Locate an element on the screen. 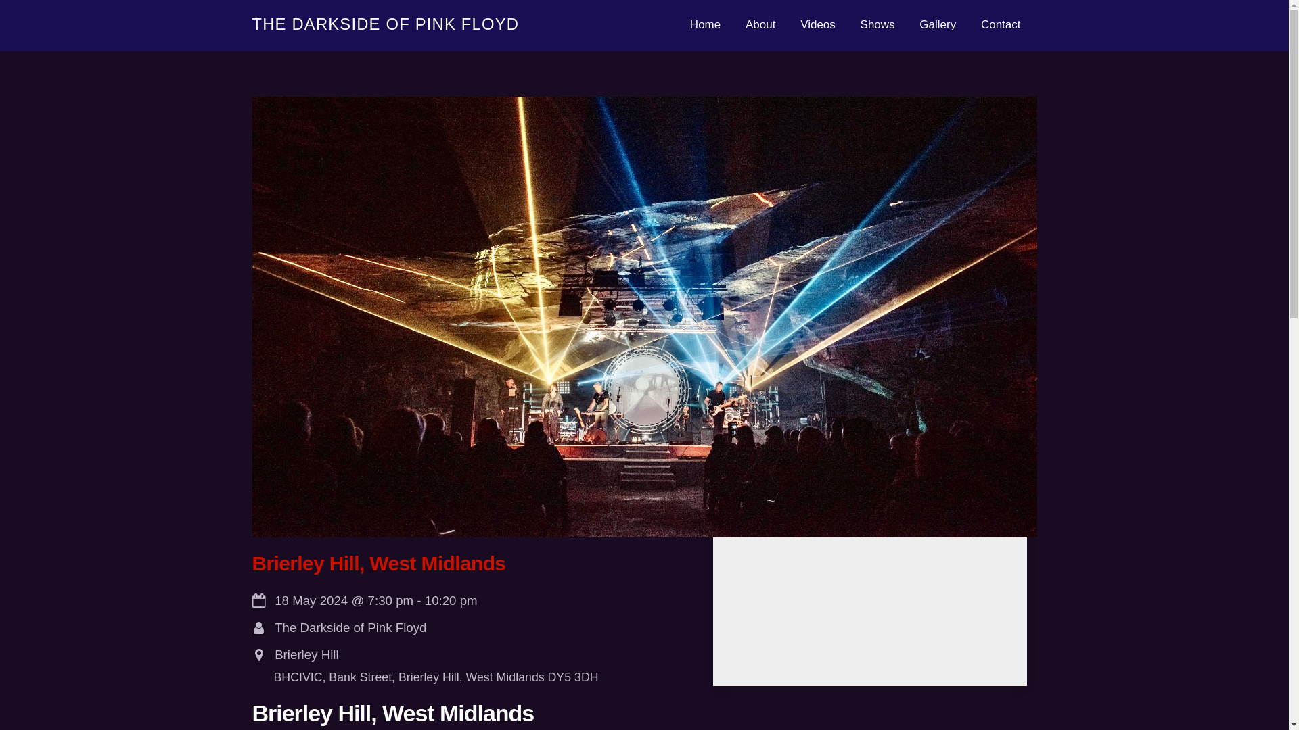 The height and width of the screenshot is (730, 1299). Videos is located at coordinates (644, 26).